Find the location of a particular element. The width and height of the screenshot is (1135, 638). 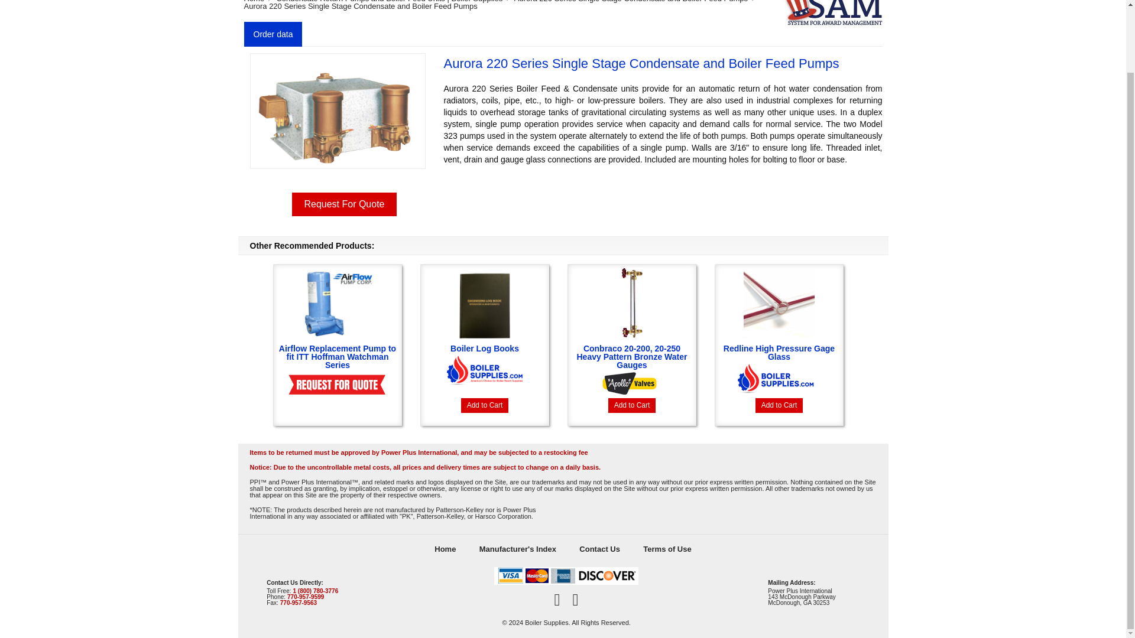

Redline High Pressure Gage Glass is located at coordinates (779, 329).